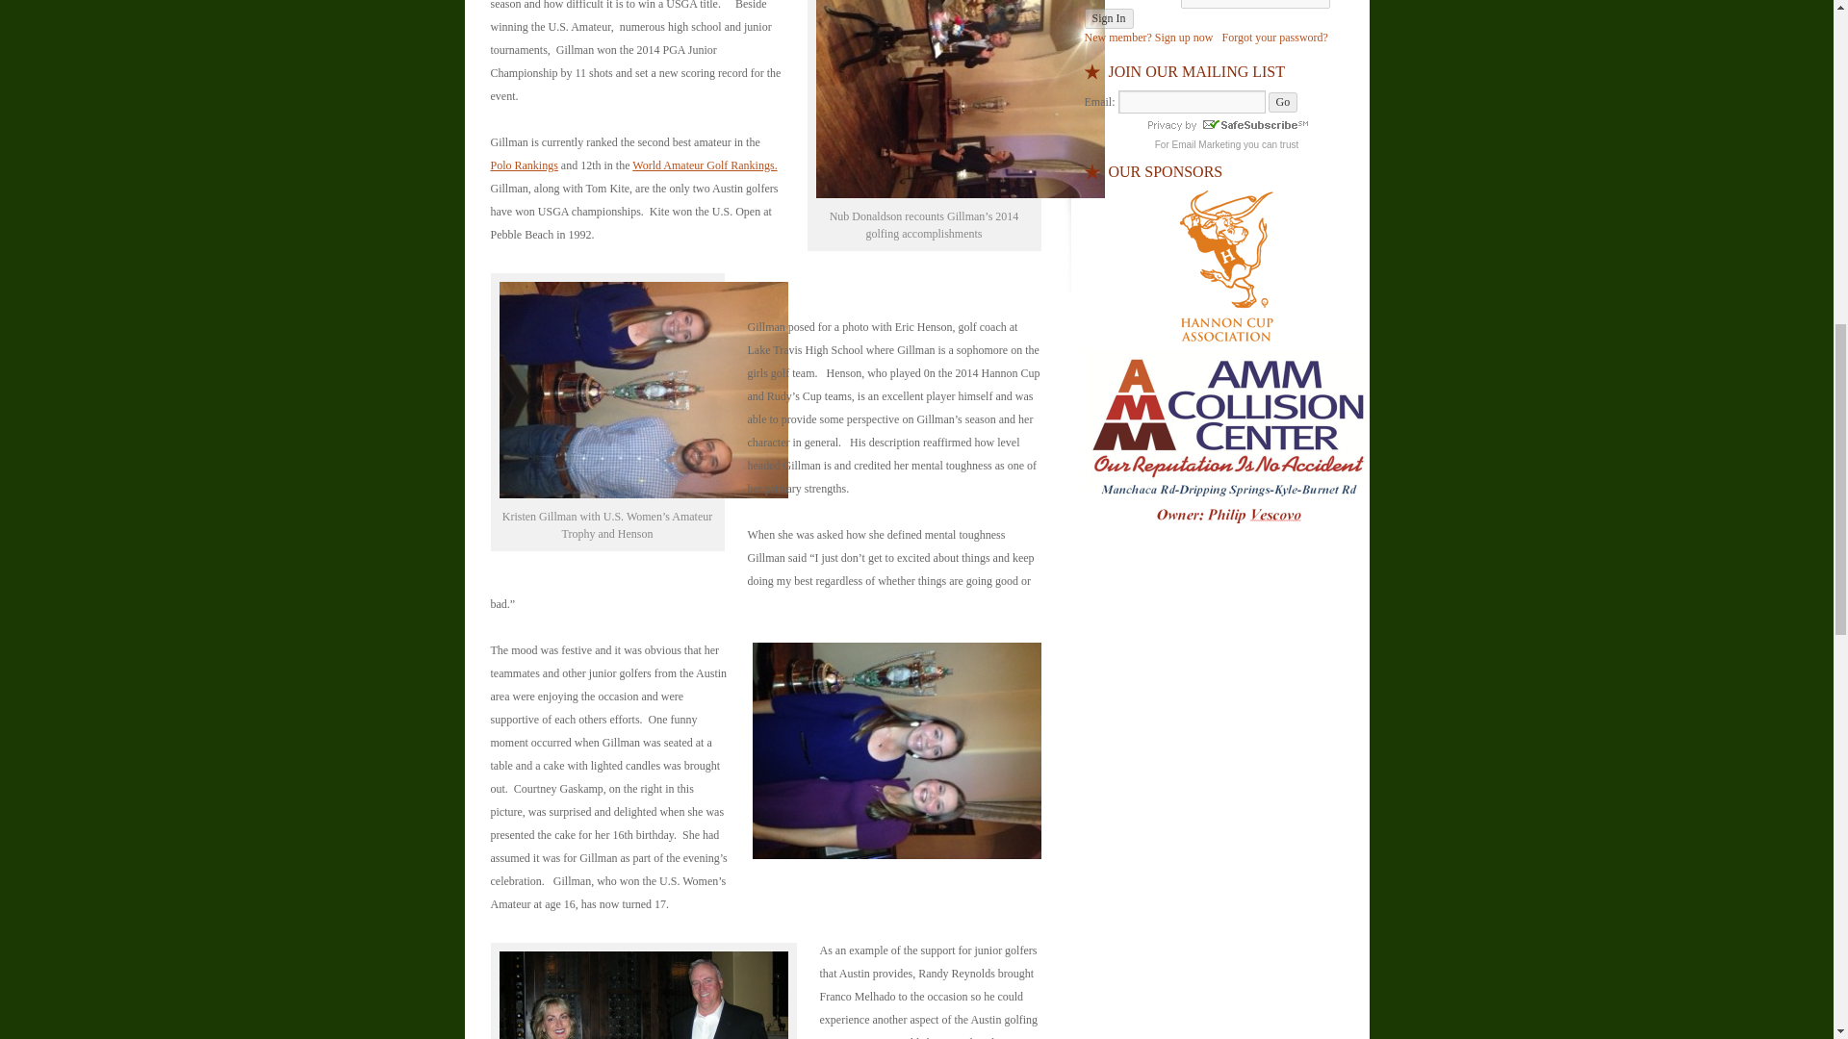 Image resolution: width=1848 pixels, height=1039 pixels. I want to click on Sign In, so click(1107, 18).